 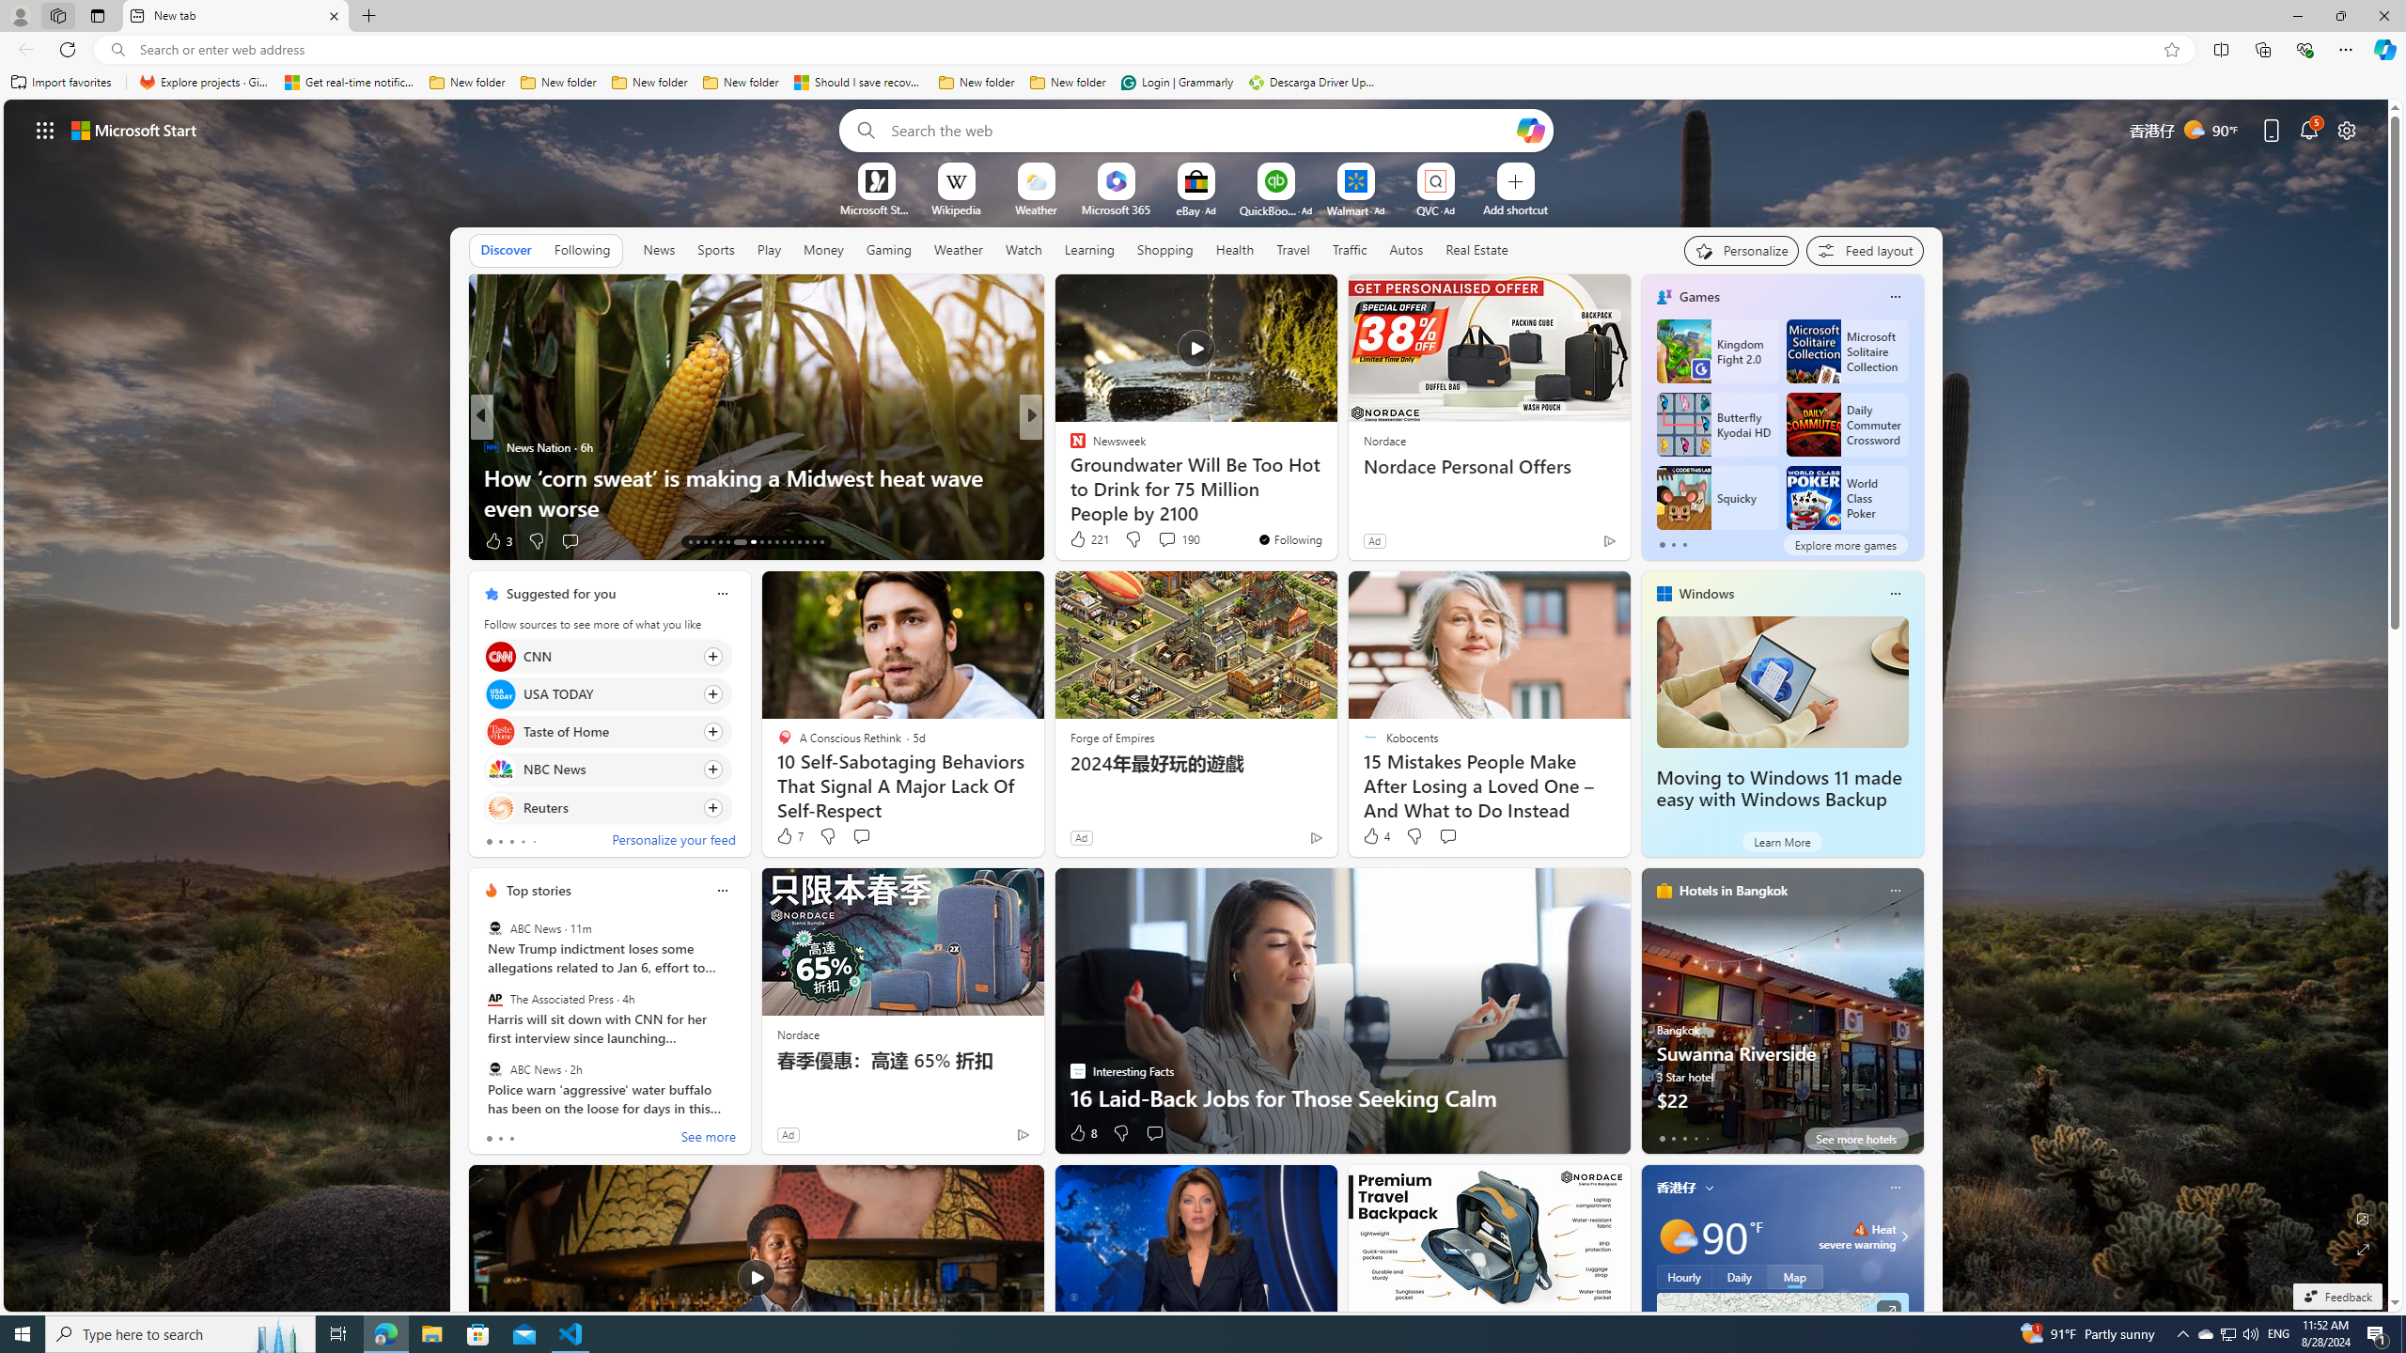 I want to click on Enter your search term, so click(x=1200, y=130).